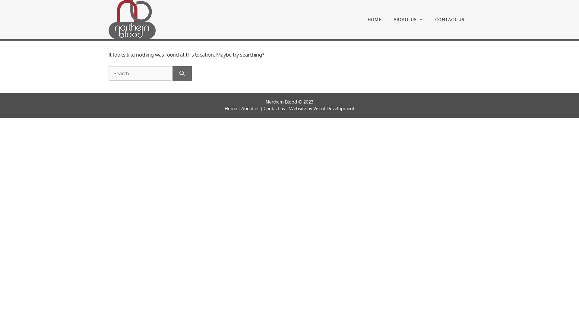 This screenshot has width=579, height=325. Describe the element at coordinates (375, 20) in the screenshot. I see `HOME` at that location.